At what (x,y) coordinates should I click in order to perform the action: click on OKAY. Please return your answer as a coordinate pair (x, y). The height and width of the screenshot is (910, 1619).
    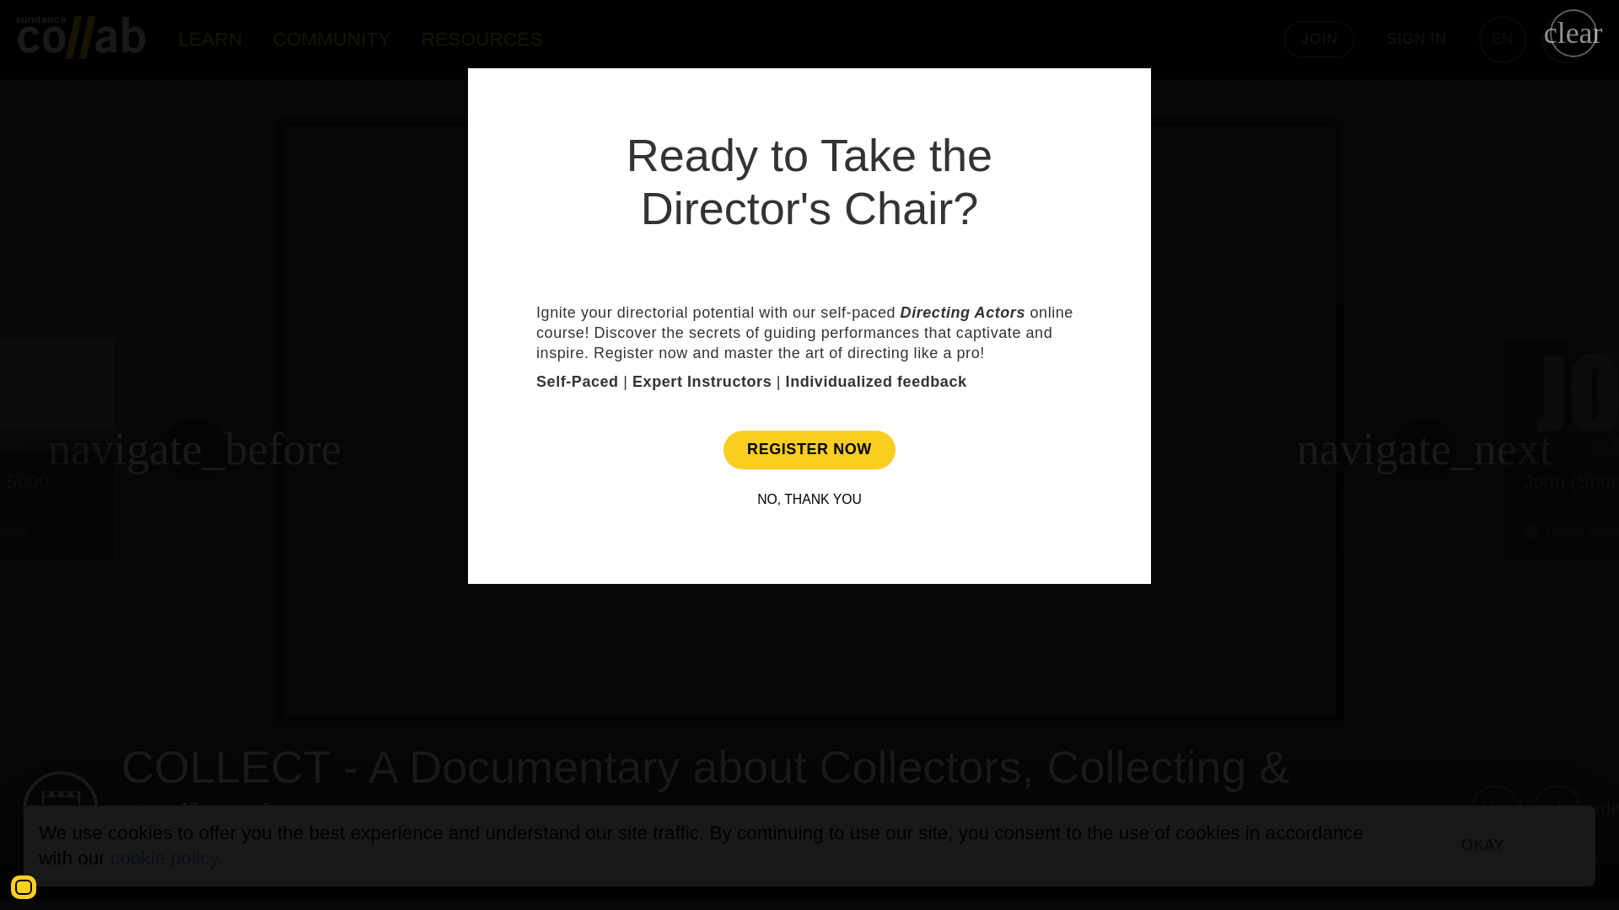
    Looking at the image, I should click on (24, 886).